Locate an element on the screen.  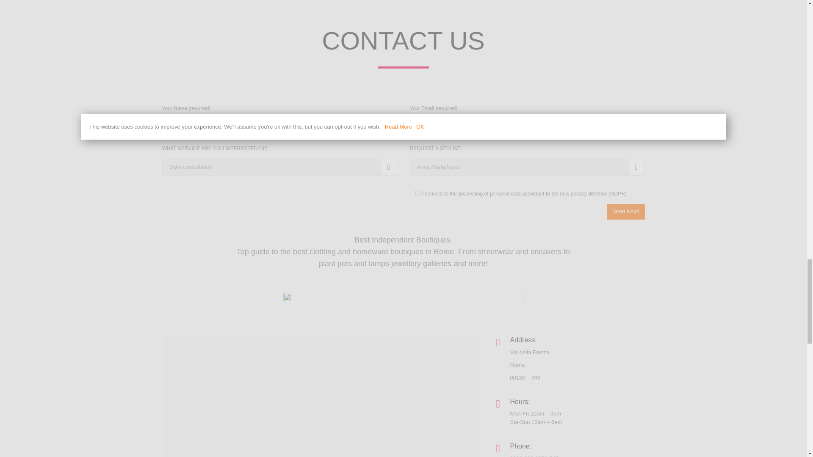
1 is located at coordinates (418, 193).